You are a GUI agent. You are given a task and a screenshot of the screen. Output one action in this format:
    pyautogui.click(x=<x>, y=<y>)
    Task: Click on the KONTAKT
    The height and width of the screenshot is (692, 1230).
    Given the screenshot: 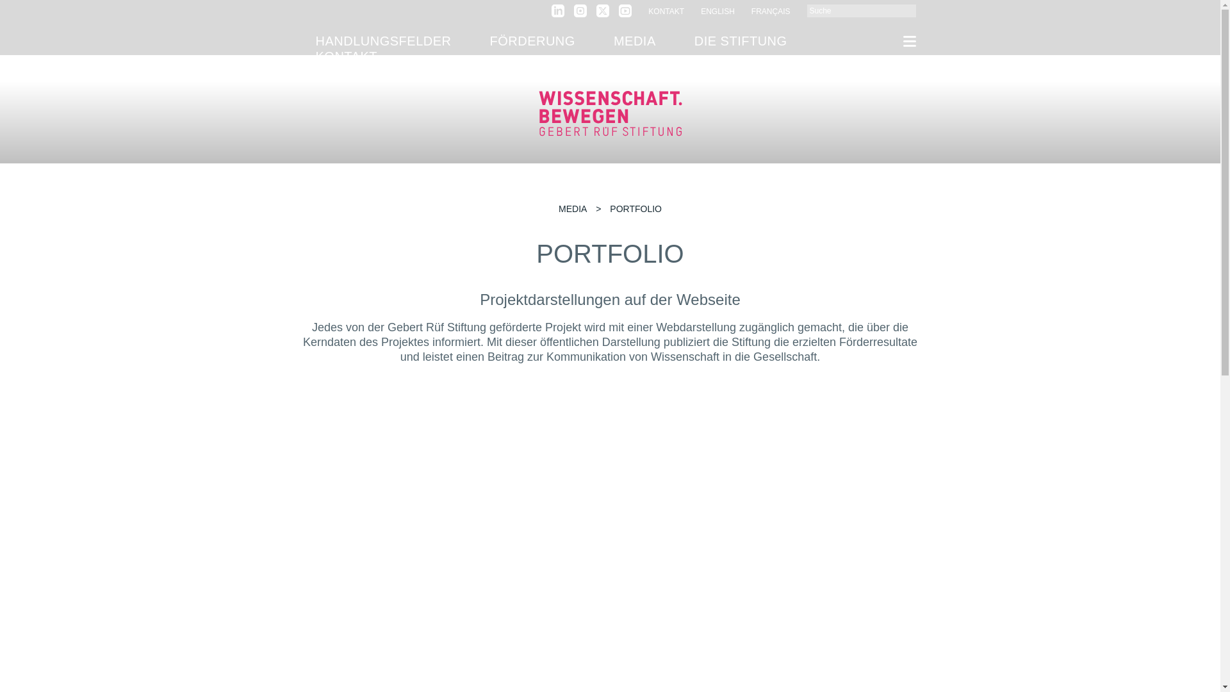 What is the action you would take?
    pyautogui.click(x=666, y=11)
    